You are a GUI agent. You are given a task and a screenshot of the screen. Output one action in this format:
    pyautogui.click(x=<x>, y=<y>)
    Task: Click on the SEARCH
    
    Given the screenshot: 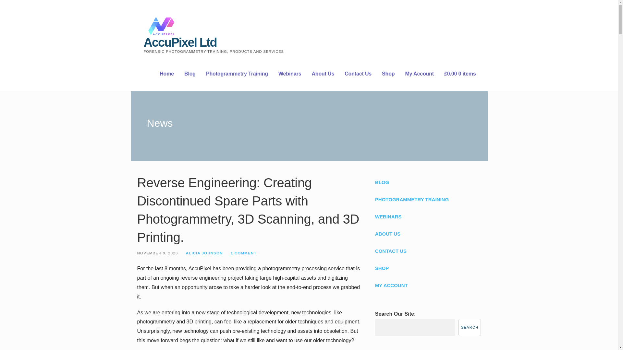 What is the action you would take?
    pyautogui.click(x=470, y=327)
    